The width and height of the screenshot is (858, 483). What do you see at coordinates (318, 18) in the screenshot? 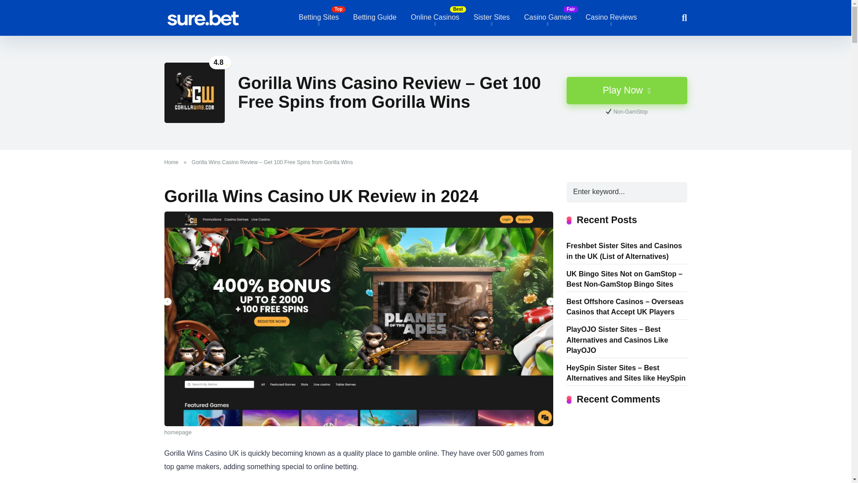
I see `Betting Sites` at bounding box center [318, 18].